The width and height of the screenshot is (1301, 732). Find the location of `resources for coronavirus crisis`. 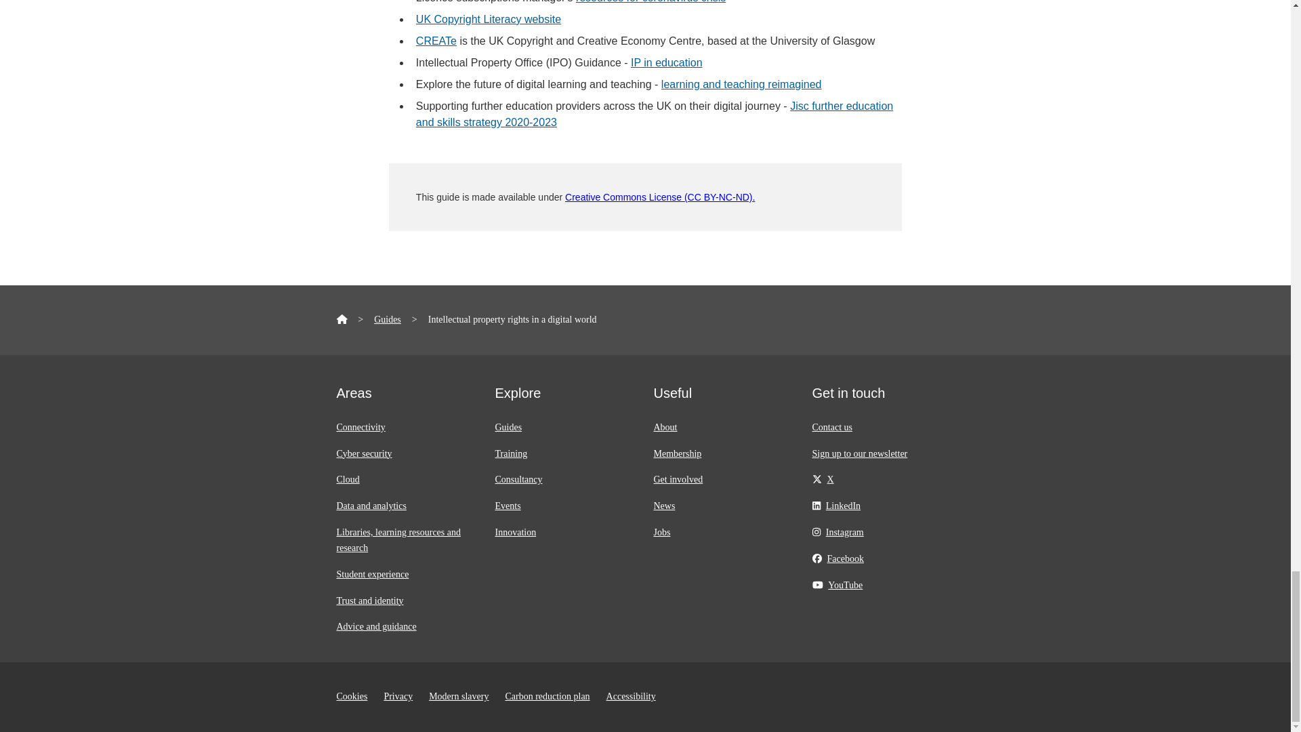

resources for coronavirus crisis is located at coordinates (650, 1).